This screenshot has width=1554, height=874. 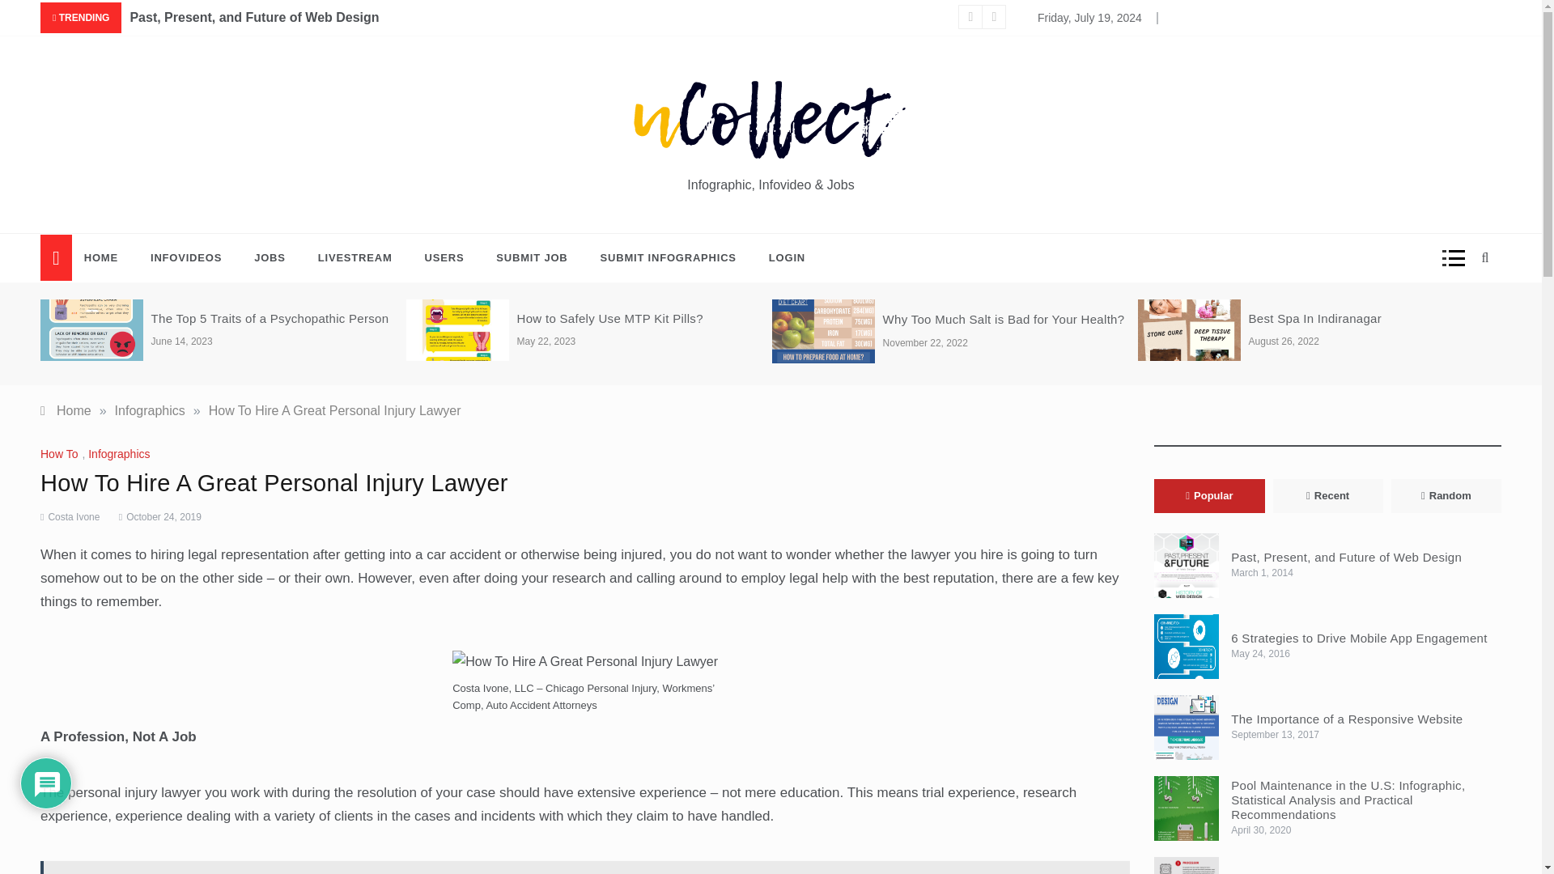 What do you see at coordinates (254, 18) in the screenshot?
I see `Past, Present, and Future of Web Design` at bounding box center [254, 18].